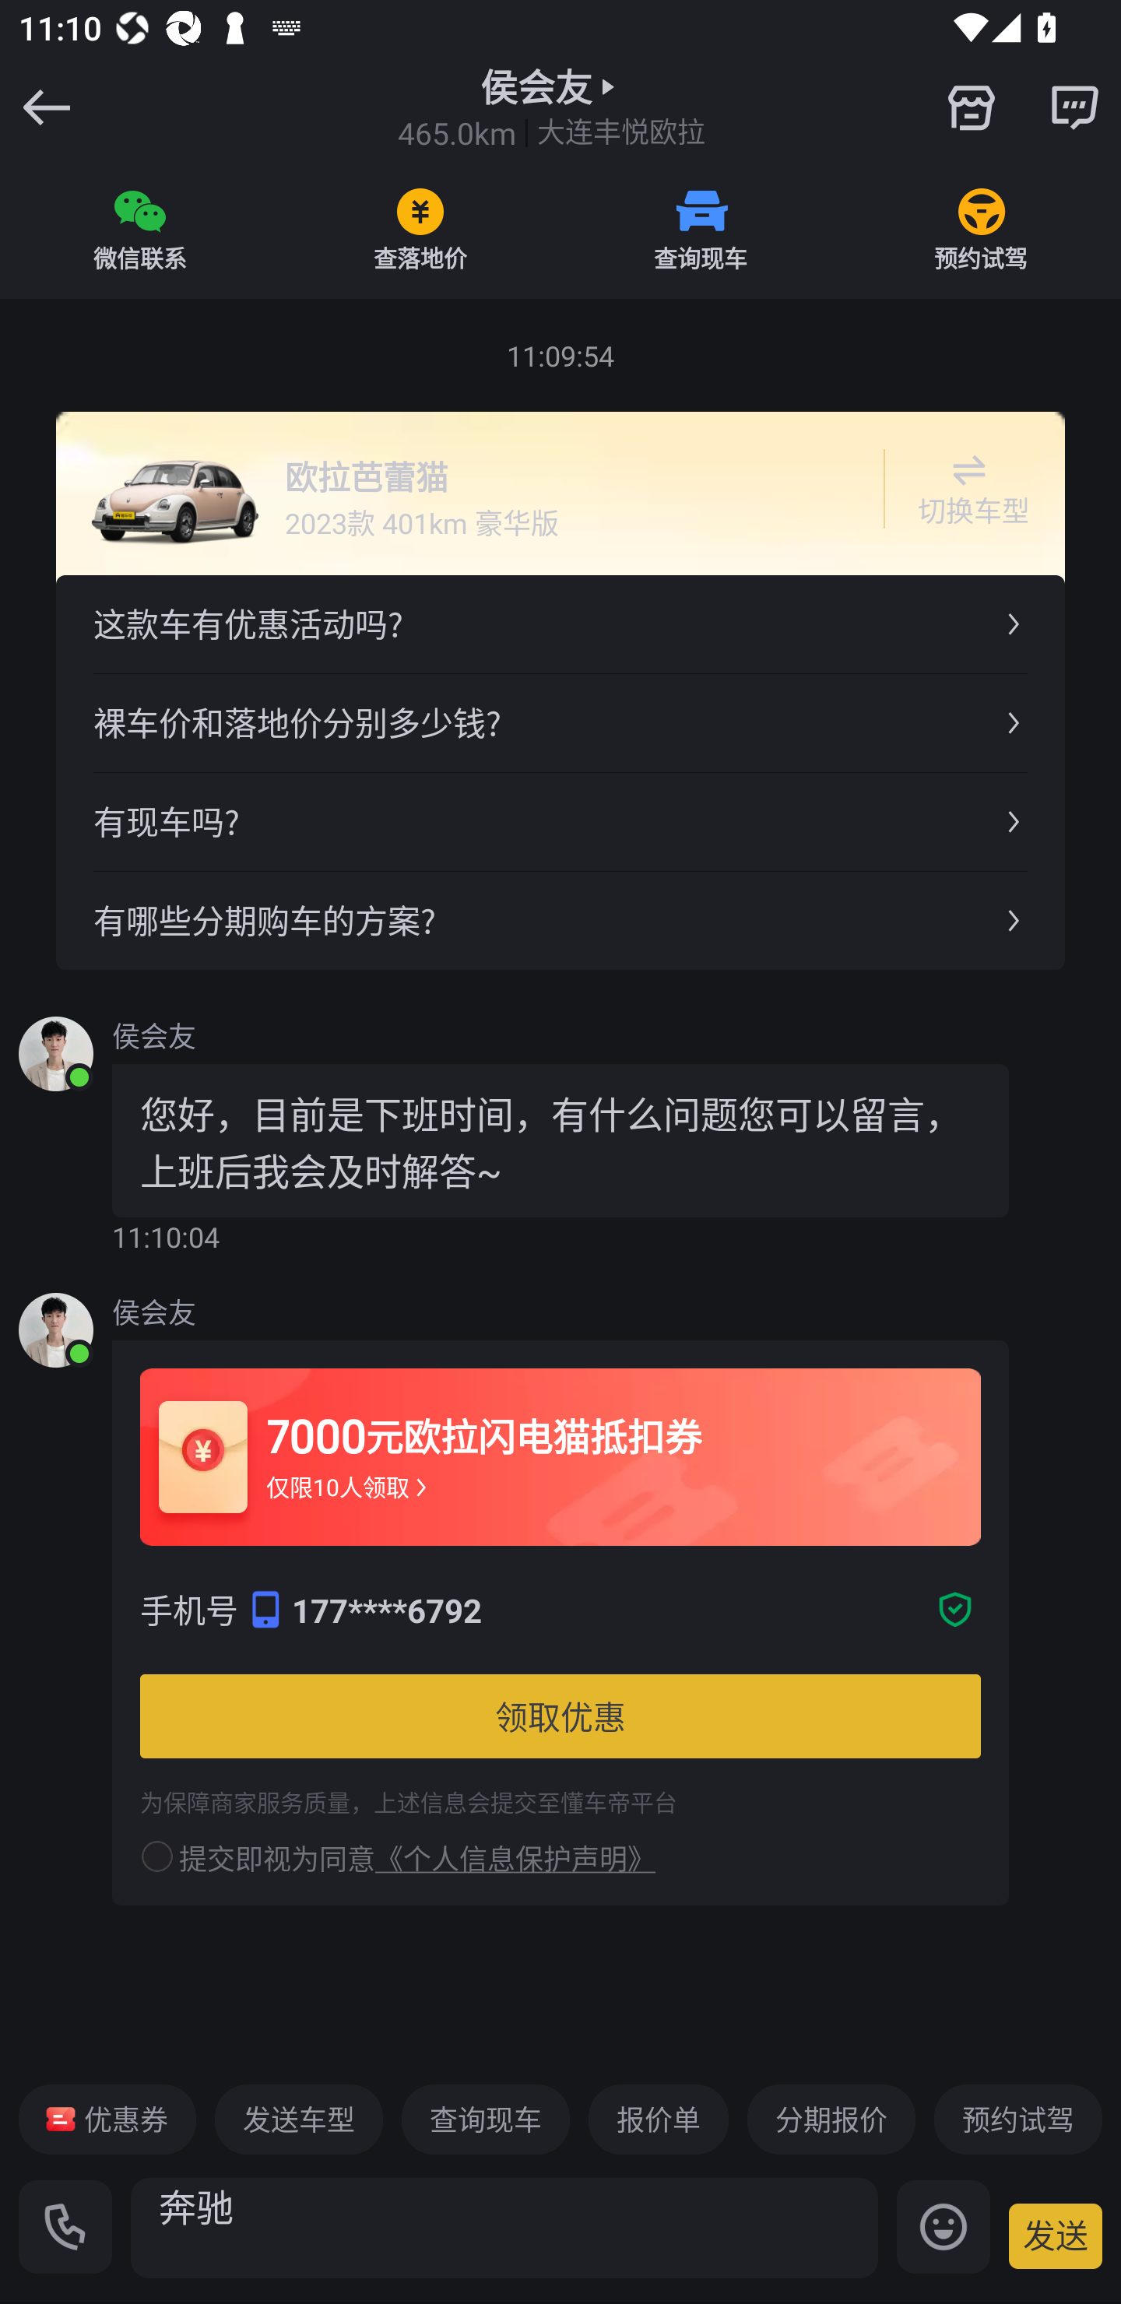 This screenshot has height=2304, width=1121. I want to click on 预约试驾, so click(1017, 2119).